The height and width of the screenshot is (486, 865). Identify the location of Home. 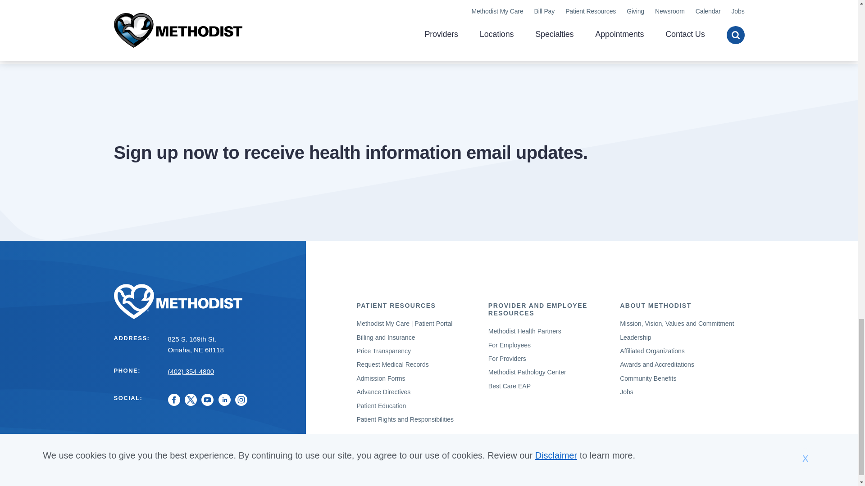
(204, 301).